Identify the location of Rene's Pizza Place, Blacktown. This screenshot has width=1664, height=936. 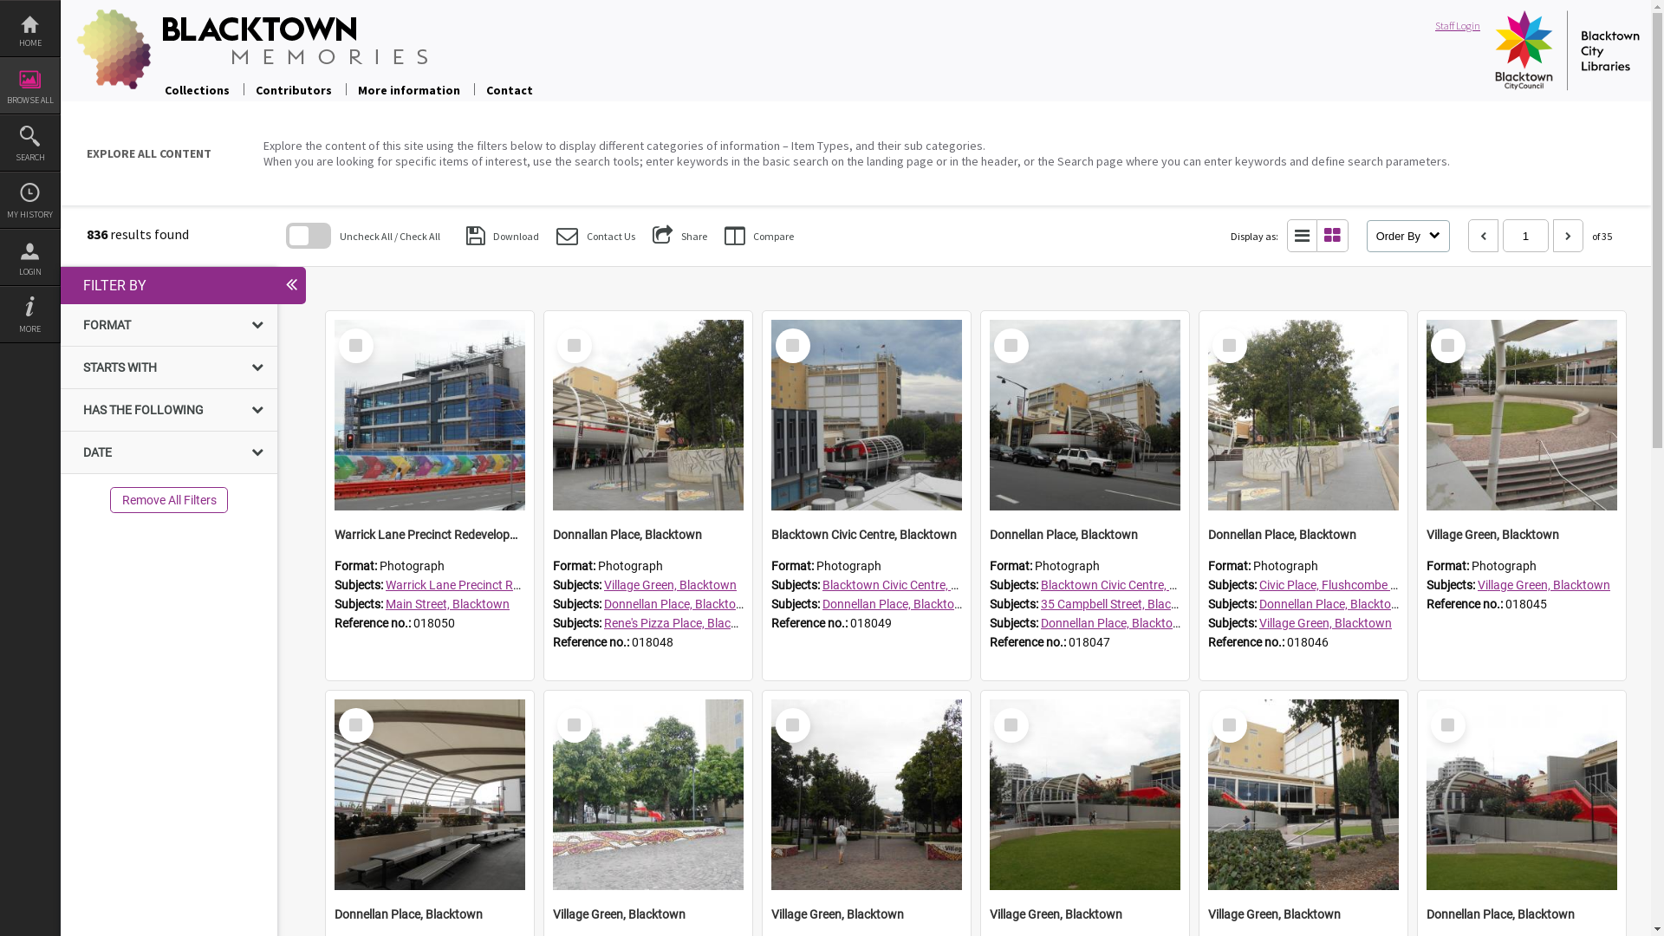
(685, 623).